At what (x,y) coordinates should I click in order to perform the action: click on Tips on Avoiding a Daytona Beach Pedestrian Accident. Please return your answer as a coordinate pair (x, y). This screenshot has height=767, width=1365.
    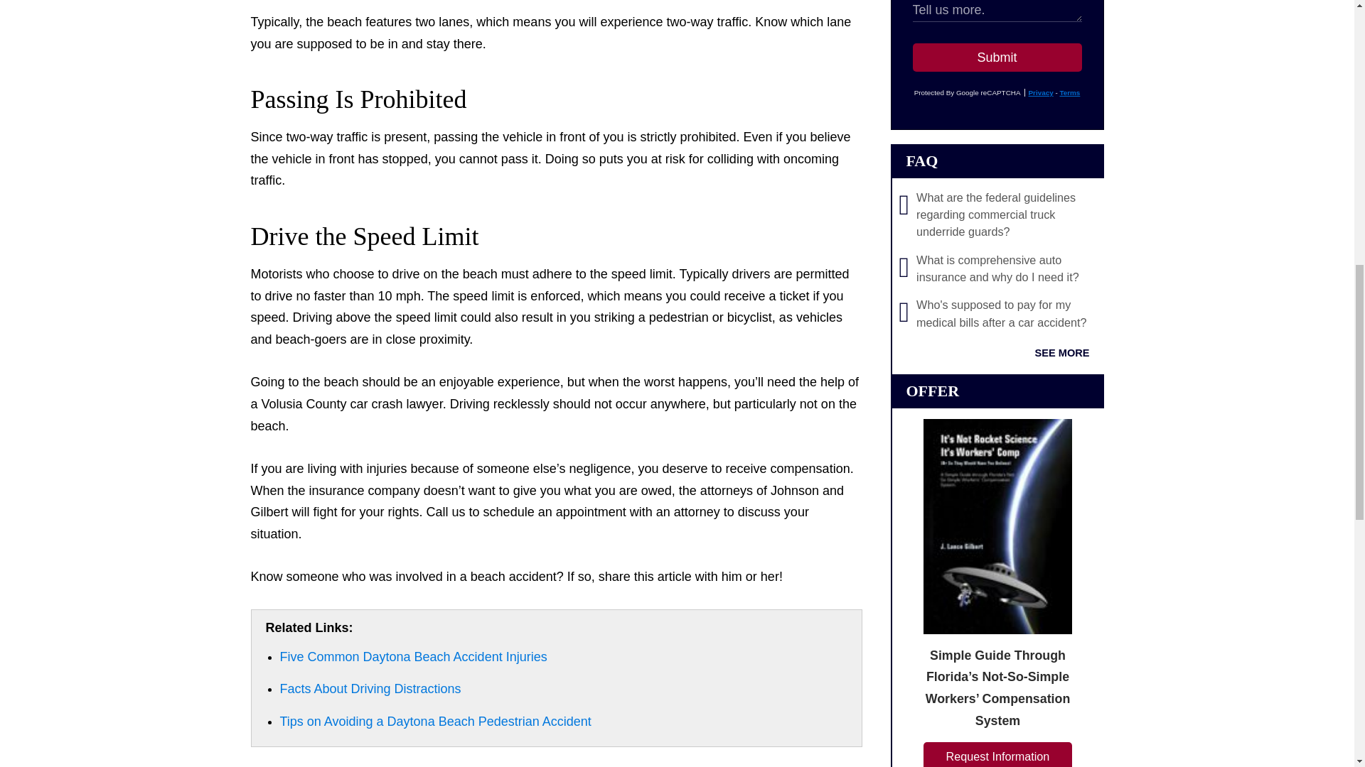
    Looking at the image, I should click on (435, 722).